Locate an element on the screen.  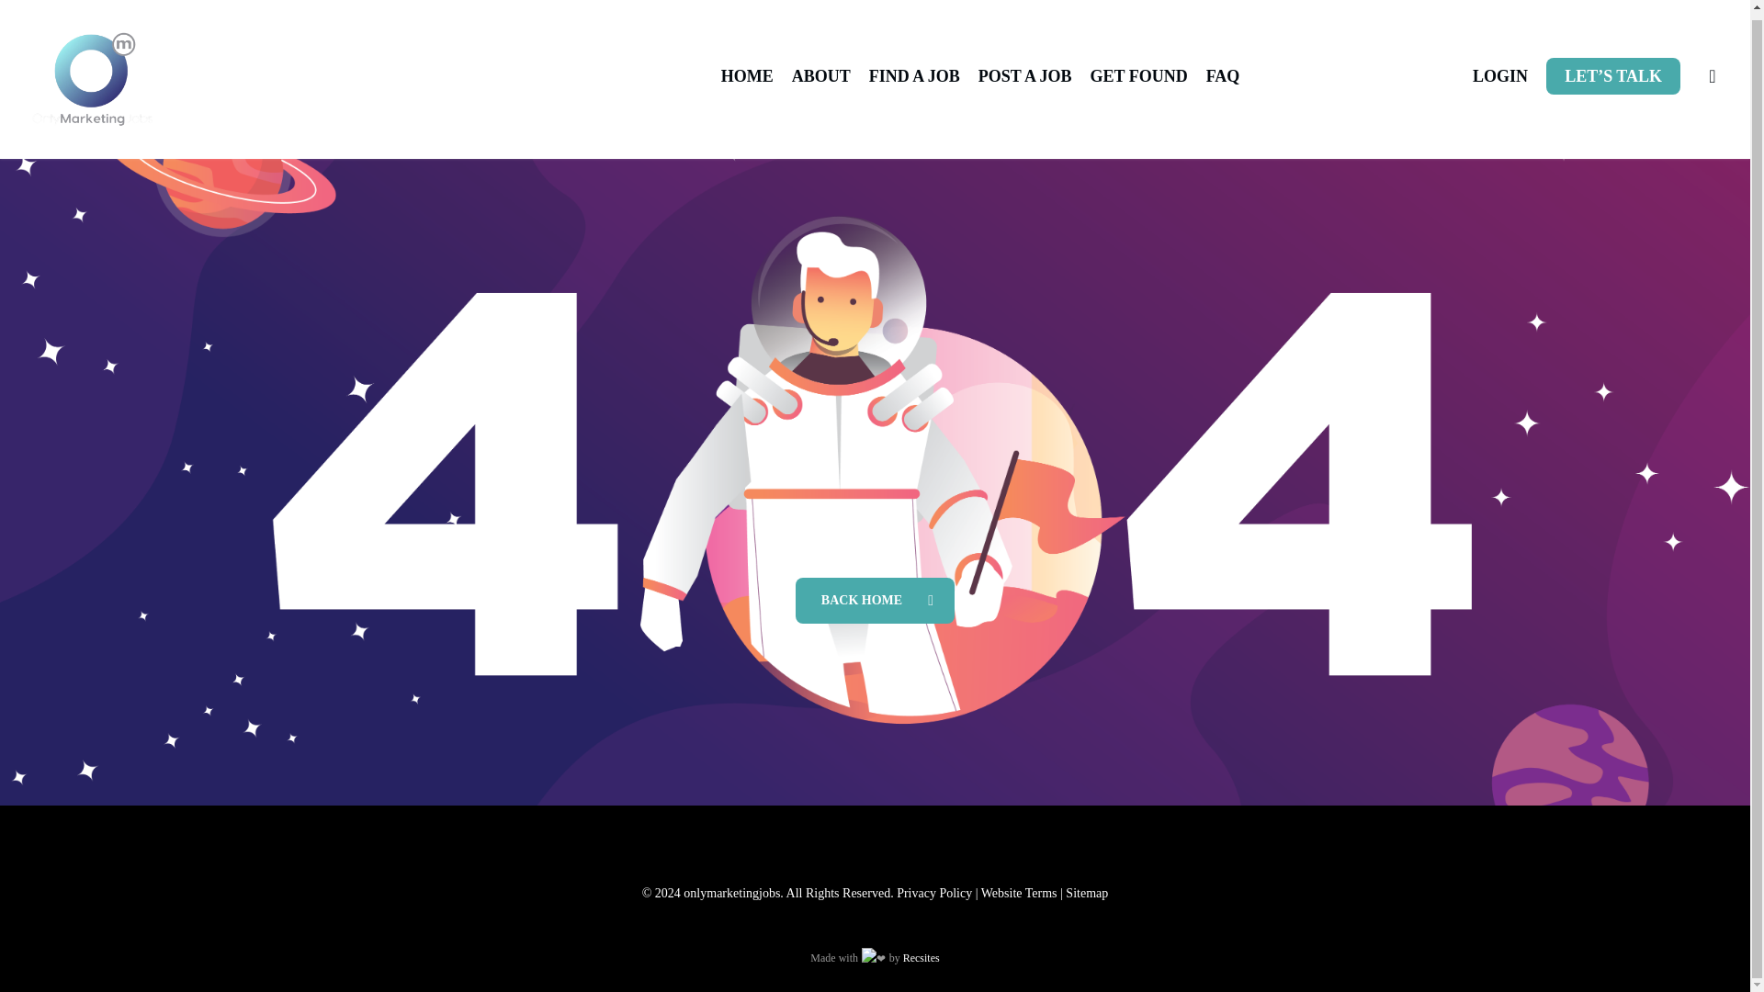
GET FOUND is located at coordinates (1138, 76).